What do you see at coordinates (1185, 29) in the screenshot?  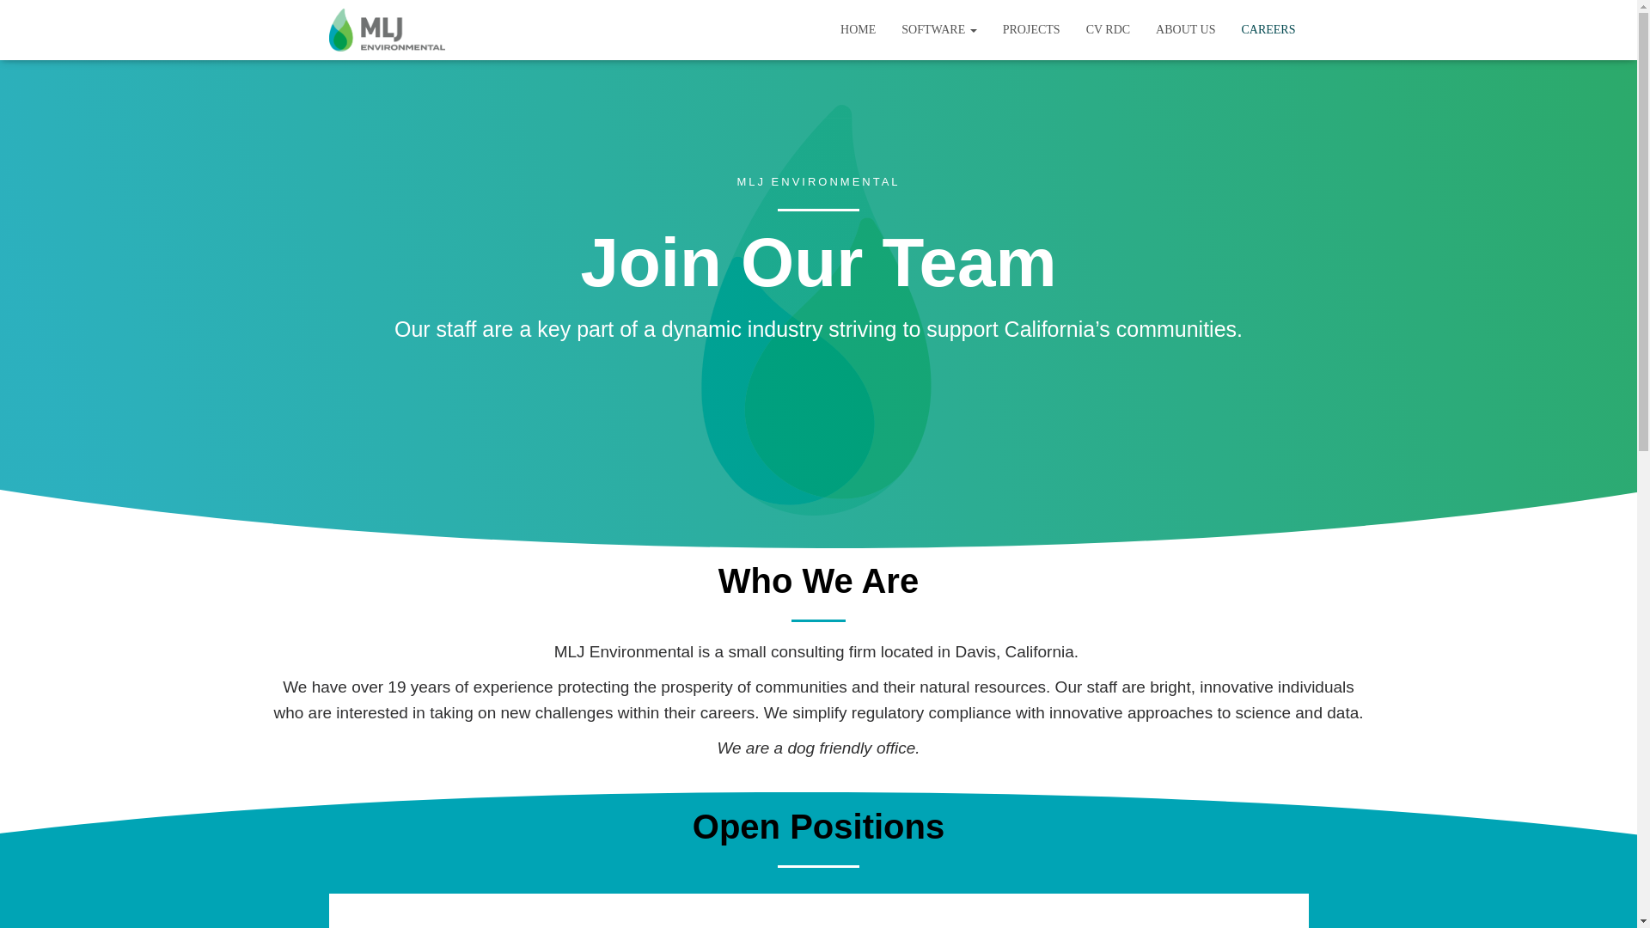 I see `About Us` at bounding box center [1185, 29].